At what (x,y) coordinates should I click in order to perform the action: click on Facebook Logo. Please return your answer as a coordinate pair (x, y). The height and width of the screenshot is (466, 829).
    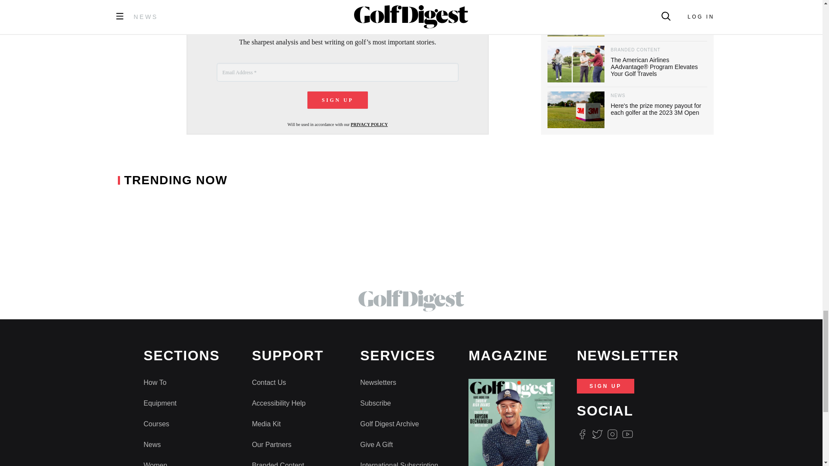
    Looking at the image, I should click on (582, 434).